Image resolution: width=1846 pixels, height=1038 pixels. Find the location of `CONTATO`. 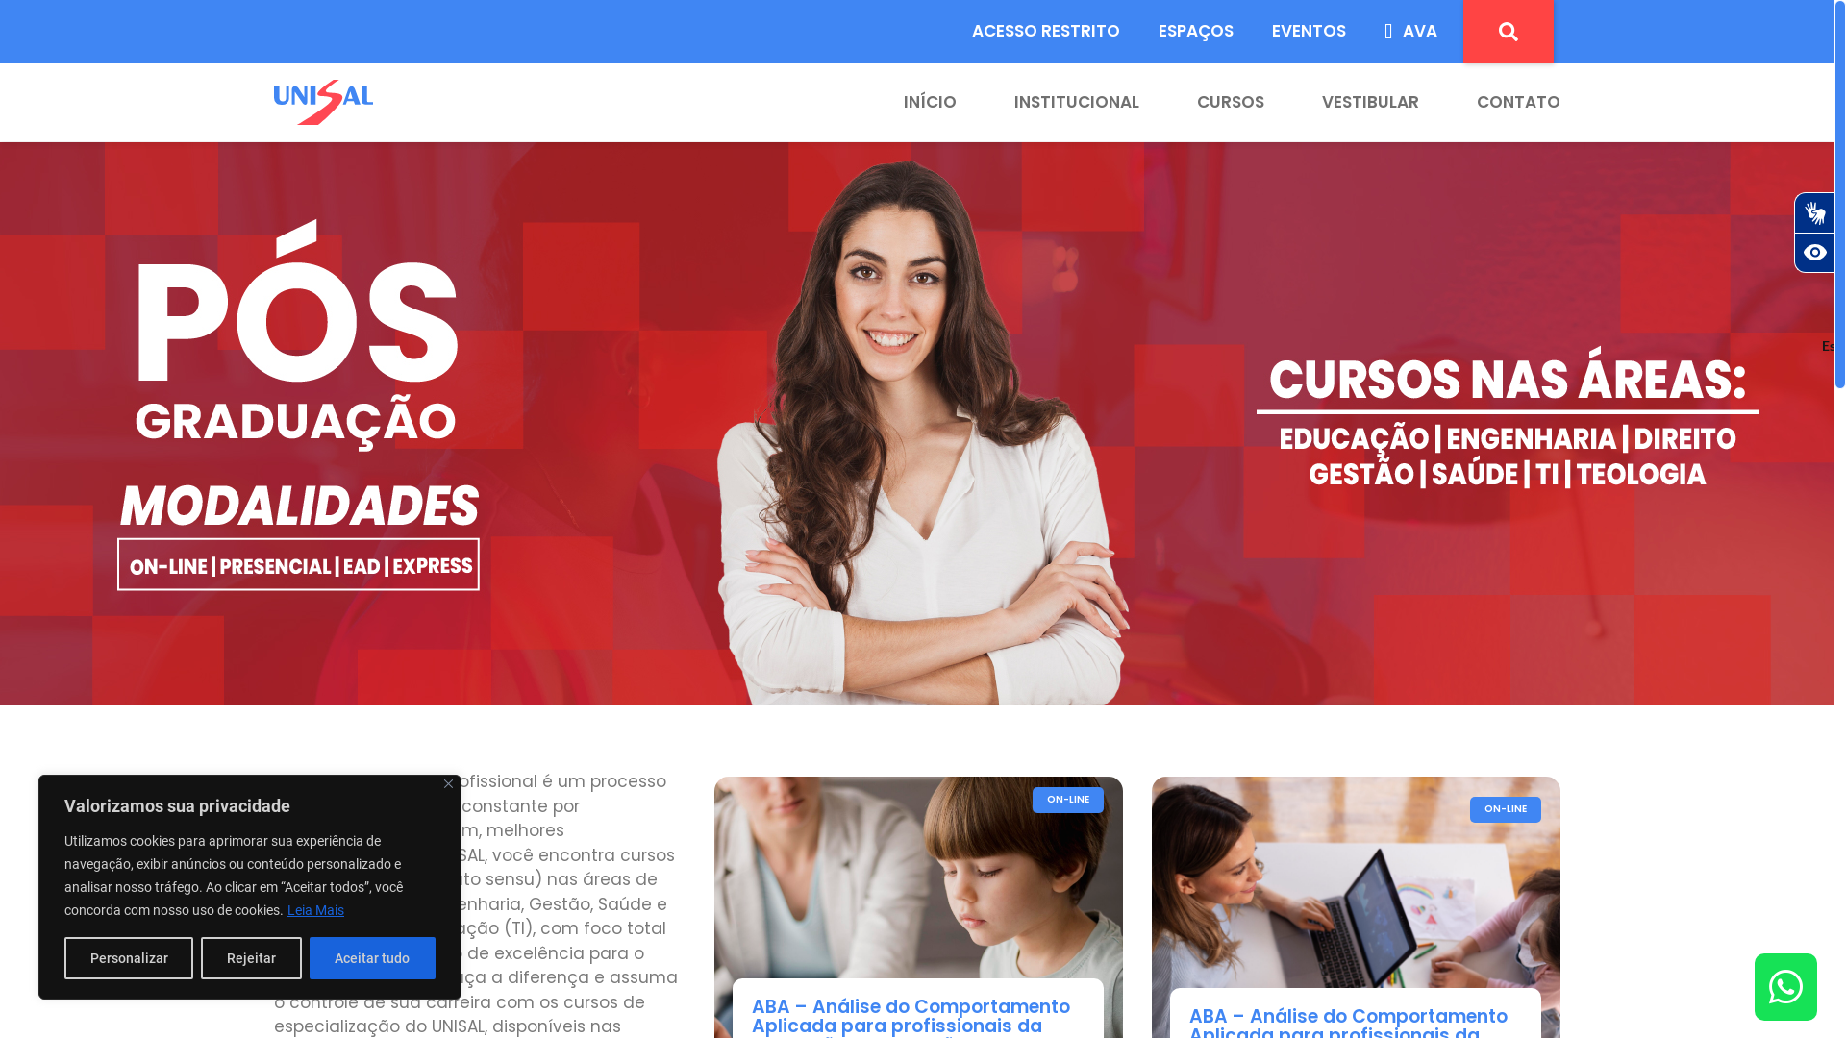

CONTATO is located at coordinates (1490, 103).